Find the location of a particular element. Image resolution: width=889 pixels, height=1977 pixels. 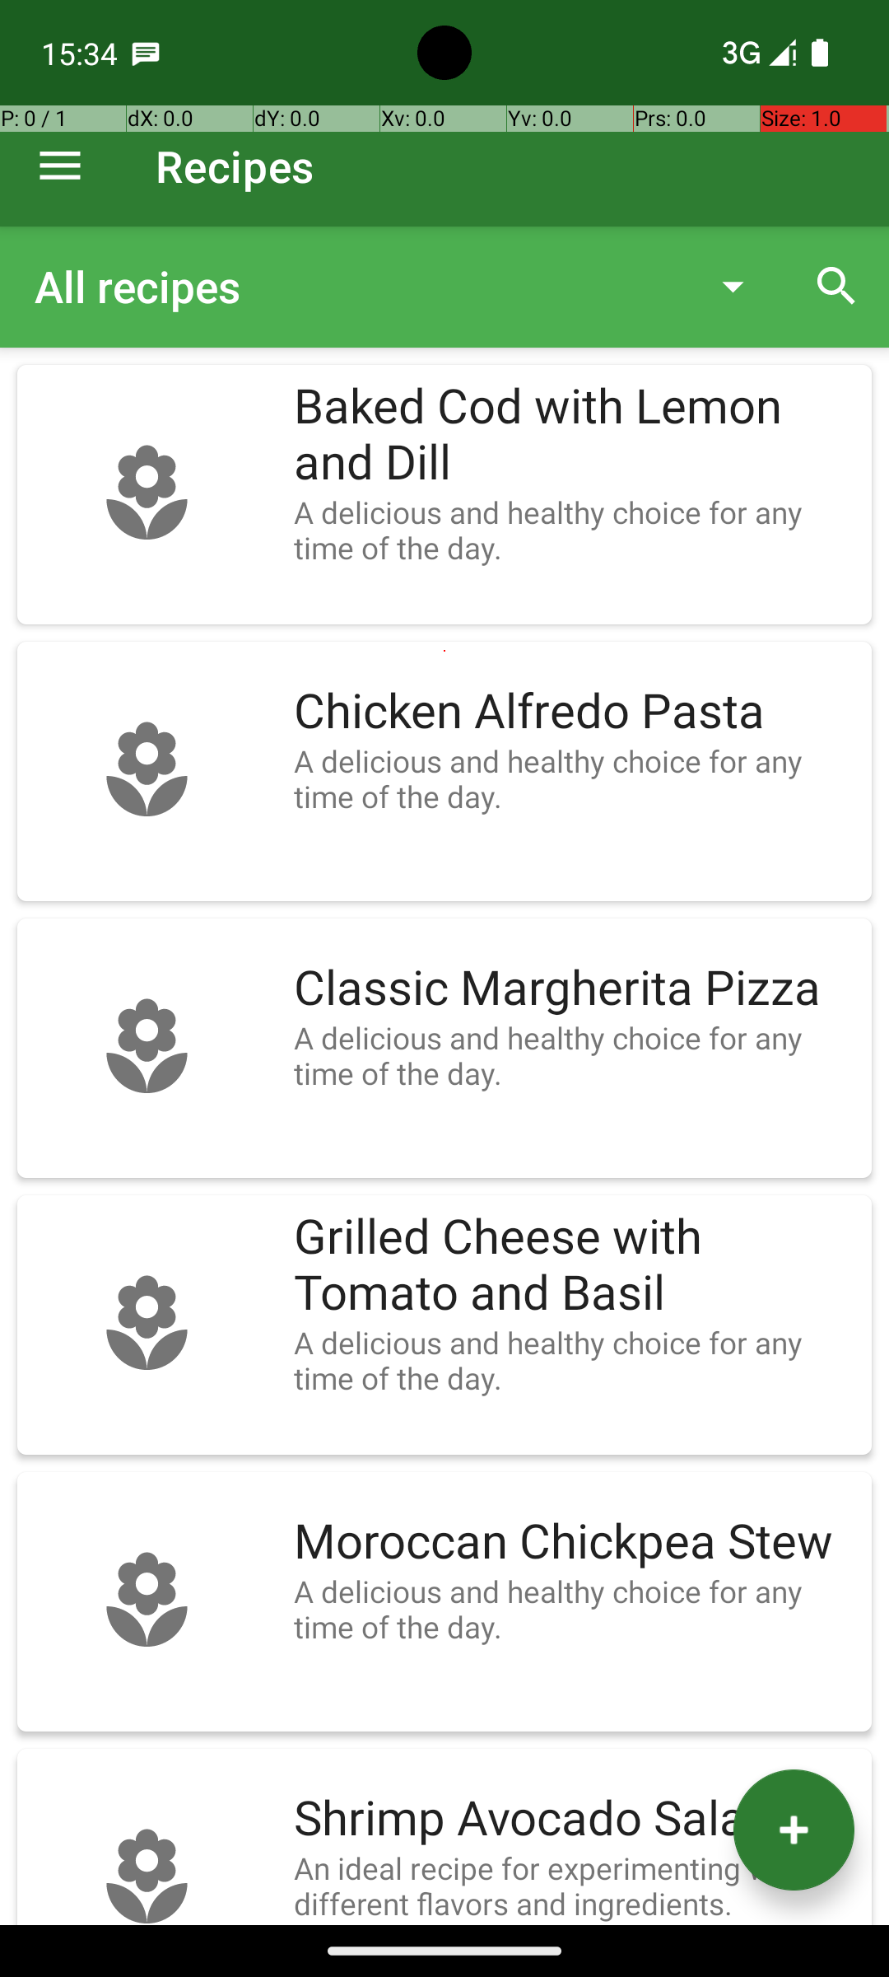

Moroccan Chickpea Stew is located at coordinates (575, 1542).